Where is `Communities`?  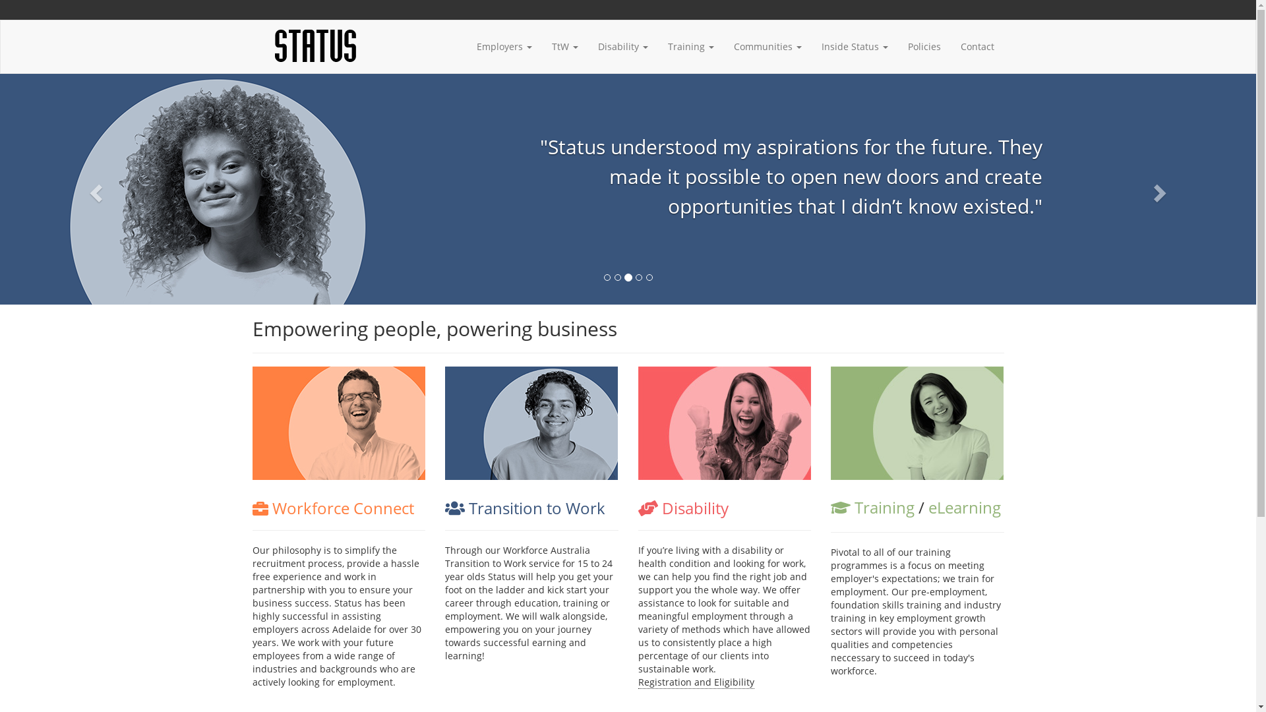 Communities is located at coordinates (768, 47).